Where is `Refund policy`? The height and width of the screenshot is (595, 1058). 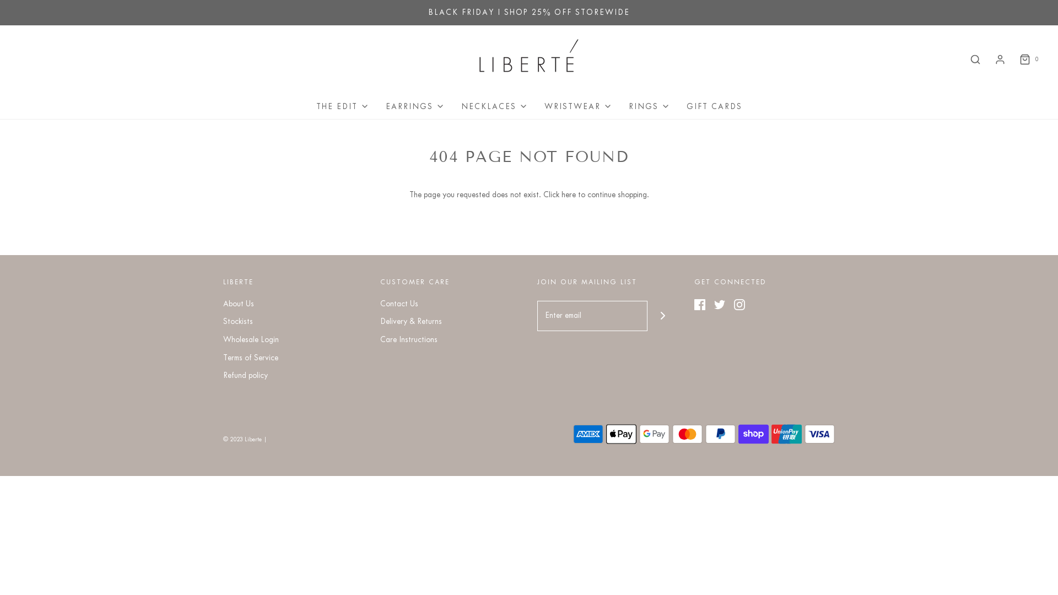 Refund policy is located at coordinates (246, 378).